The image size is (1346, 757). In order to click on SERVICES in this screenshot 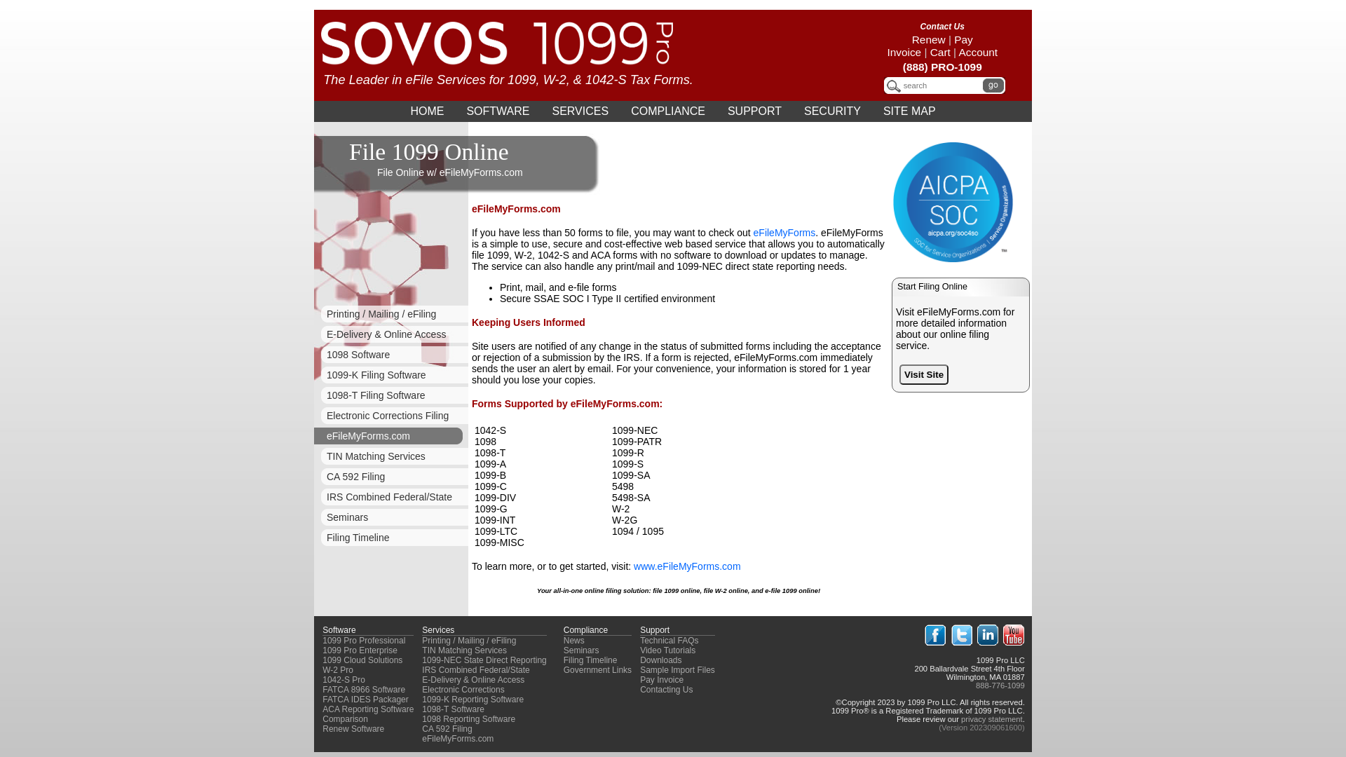, I will do `click(580, 111)`.